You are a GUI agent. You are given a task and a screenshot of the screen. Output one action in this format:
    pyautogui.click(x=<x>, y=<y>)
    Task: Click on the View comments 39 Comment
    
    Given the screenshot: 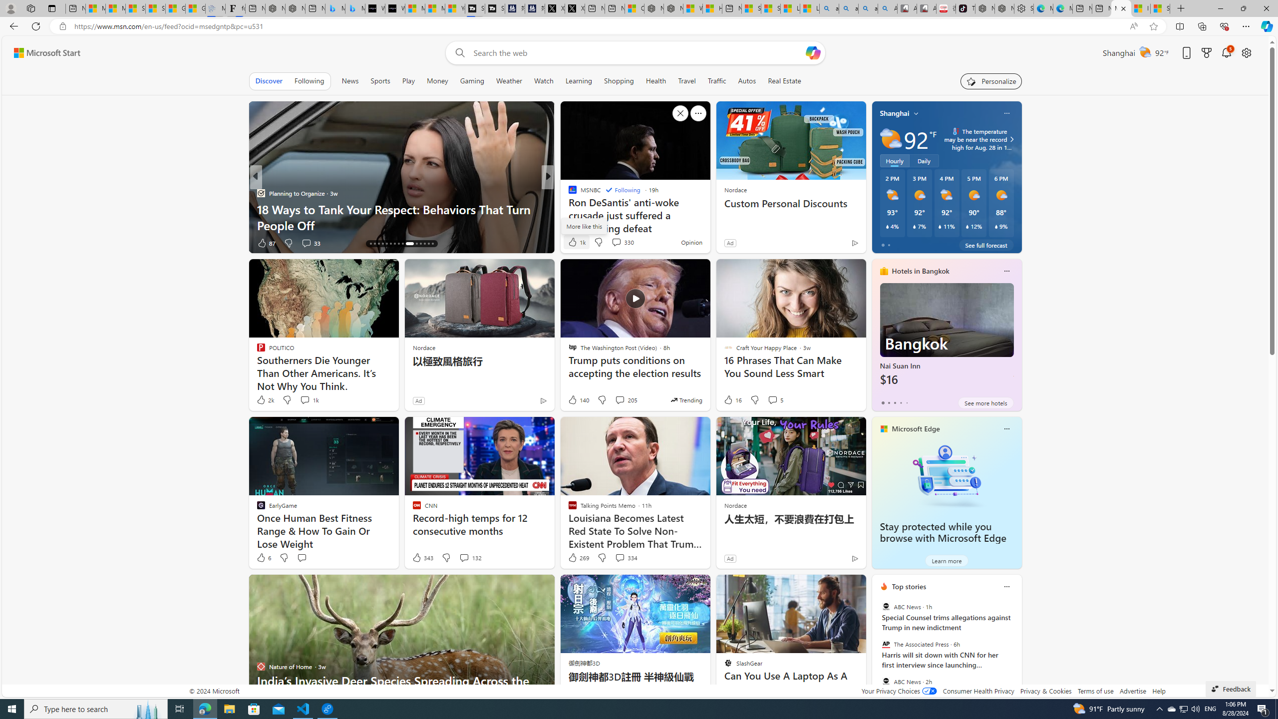 What is the action you would take?
    pyautogui.click(x=6, y=243)
    